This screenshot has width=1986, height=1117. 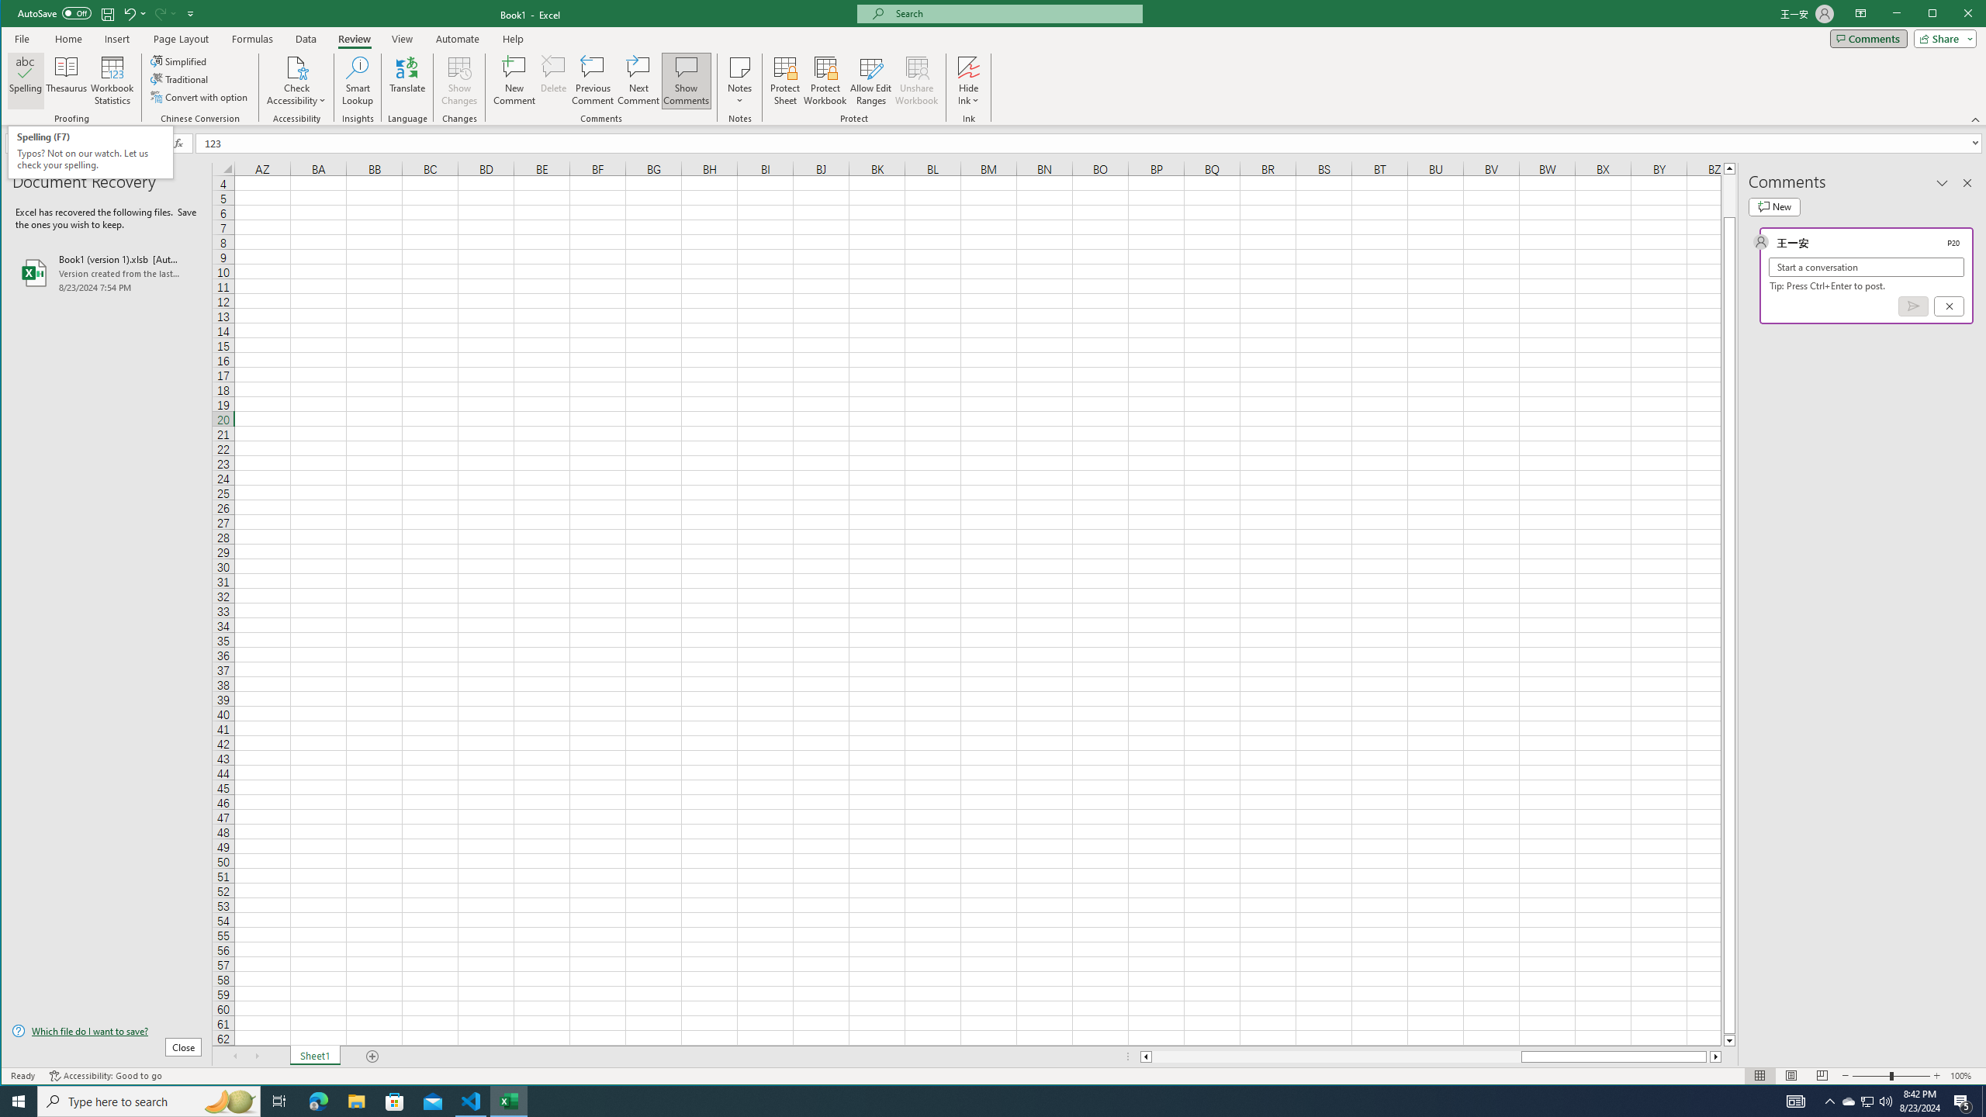 What do you see at coordinates (318, 1101) in the screenshot?
I see `Microsoft Edge` at bounding box center [318, 1101].